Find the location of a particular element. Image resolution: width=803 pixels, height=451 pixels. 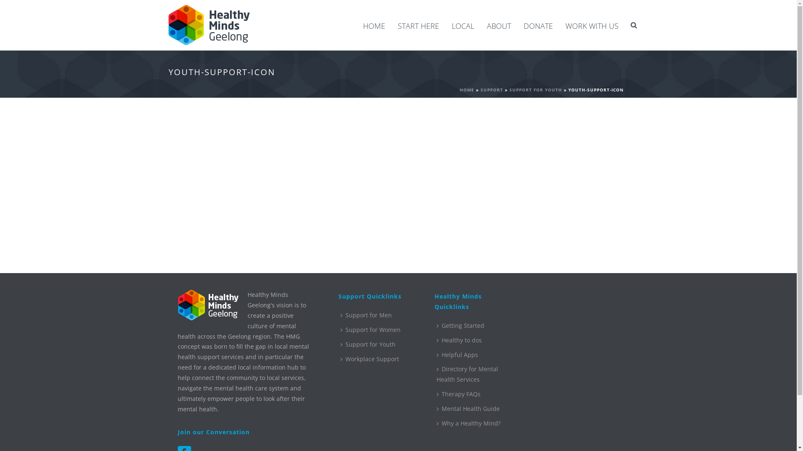

SUPPORT is located at coordinates (491, 90).